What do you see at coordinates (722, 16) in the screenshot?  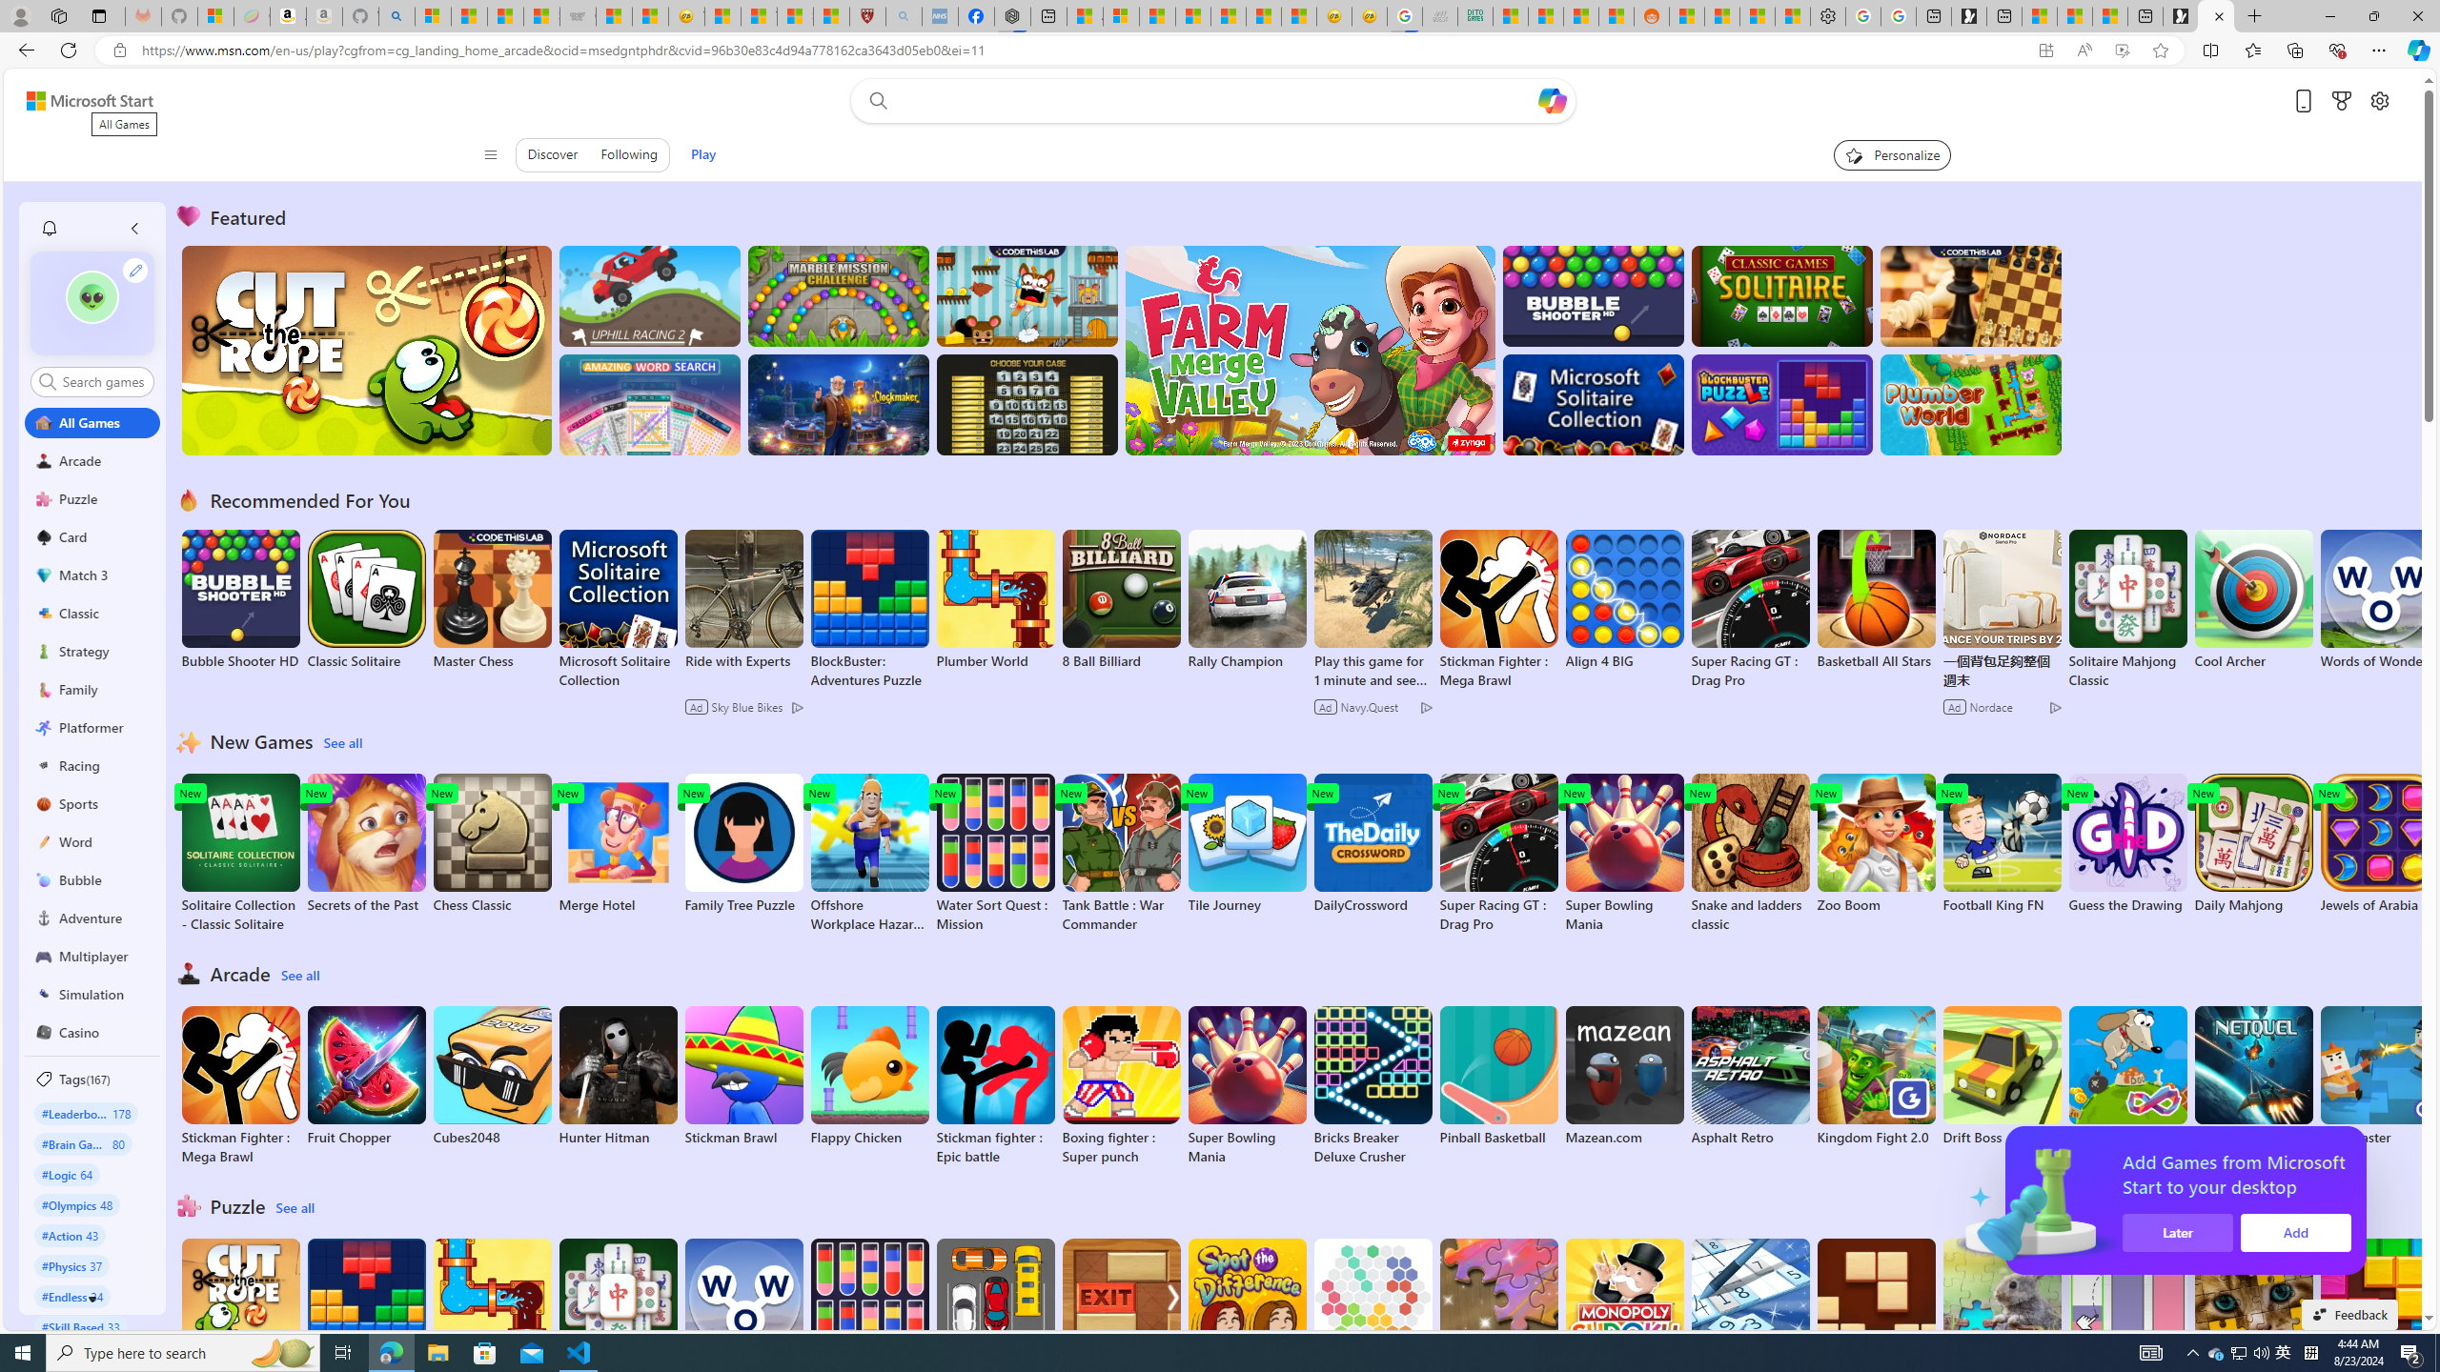 I see `Recipes - MSN` at bounding box center [722, 16].